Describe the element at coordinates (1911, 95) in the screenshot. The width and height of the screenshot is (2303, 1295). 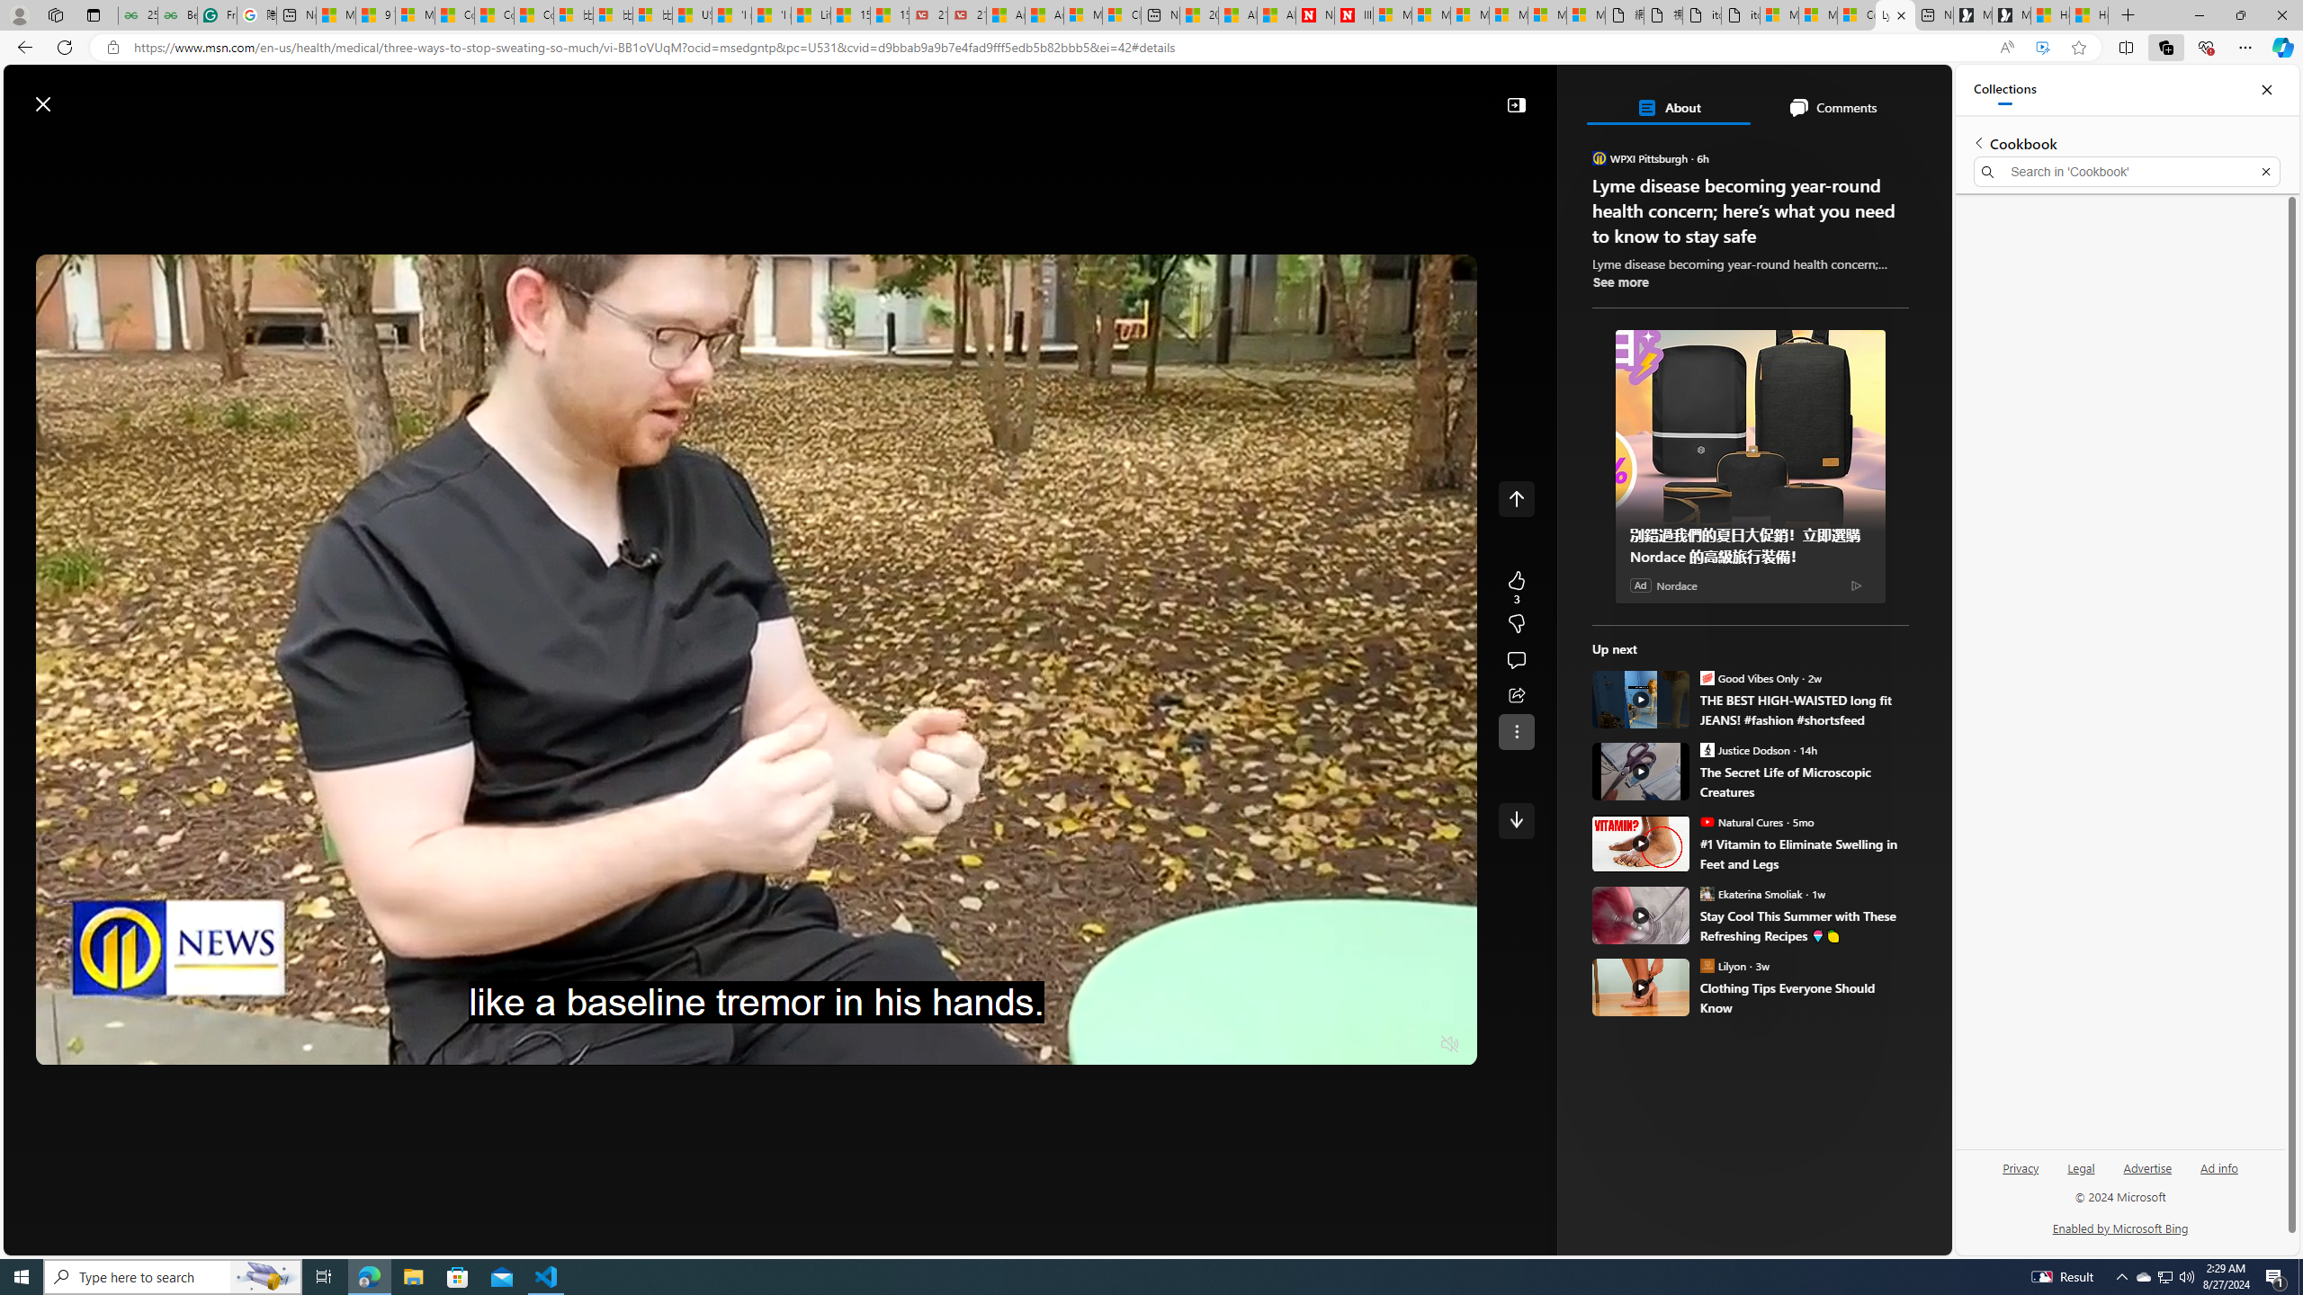
I see `Open settings` at that location.